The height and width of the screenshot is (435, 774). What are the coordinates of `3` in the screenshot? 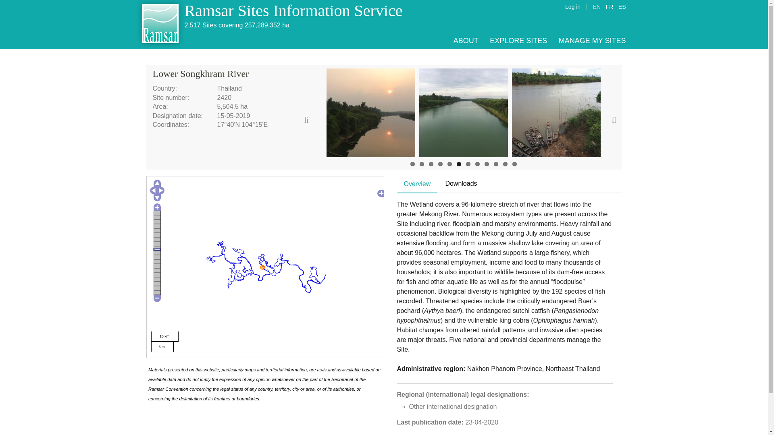 It's located at (431, 164).